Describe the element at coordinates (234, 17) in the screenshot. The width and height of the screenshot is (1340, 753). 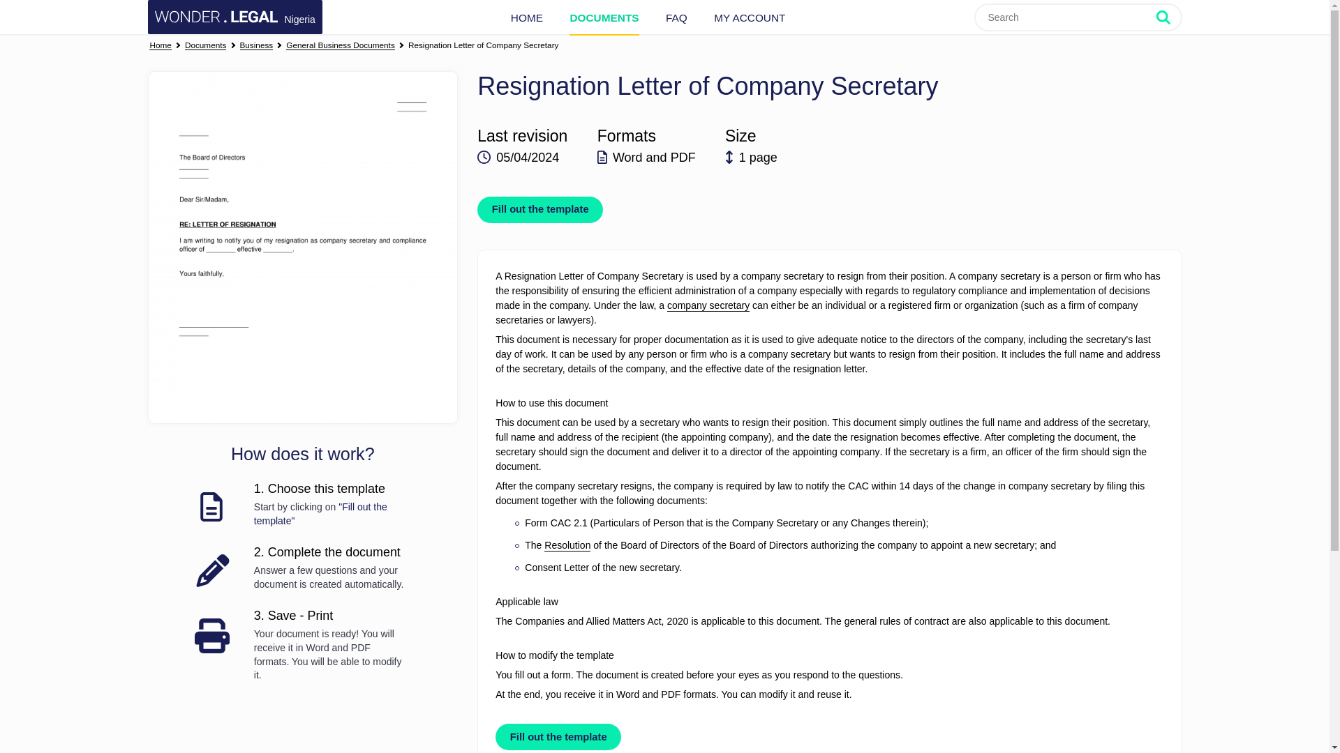
I see `Wonder.Legal Nigeria` at that location.